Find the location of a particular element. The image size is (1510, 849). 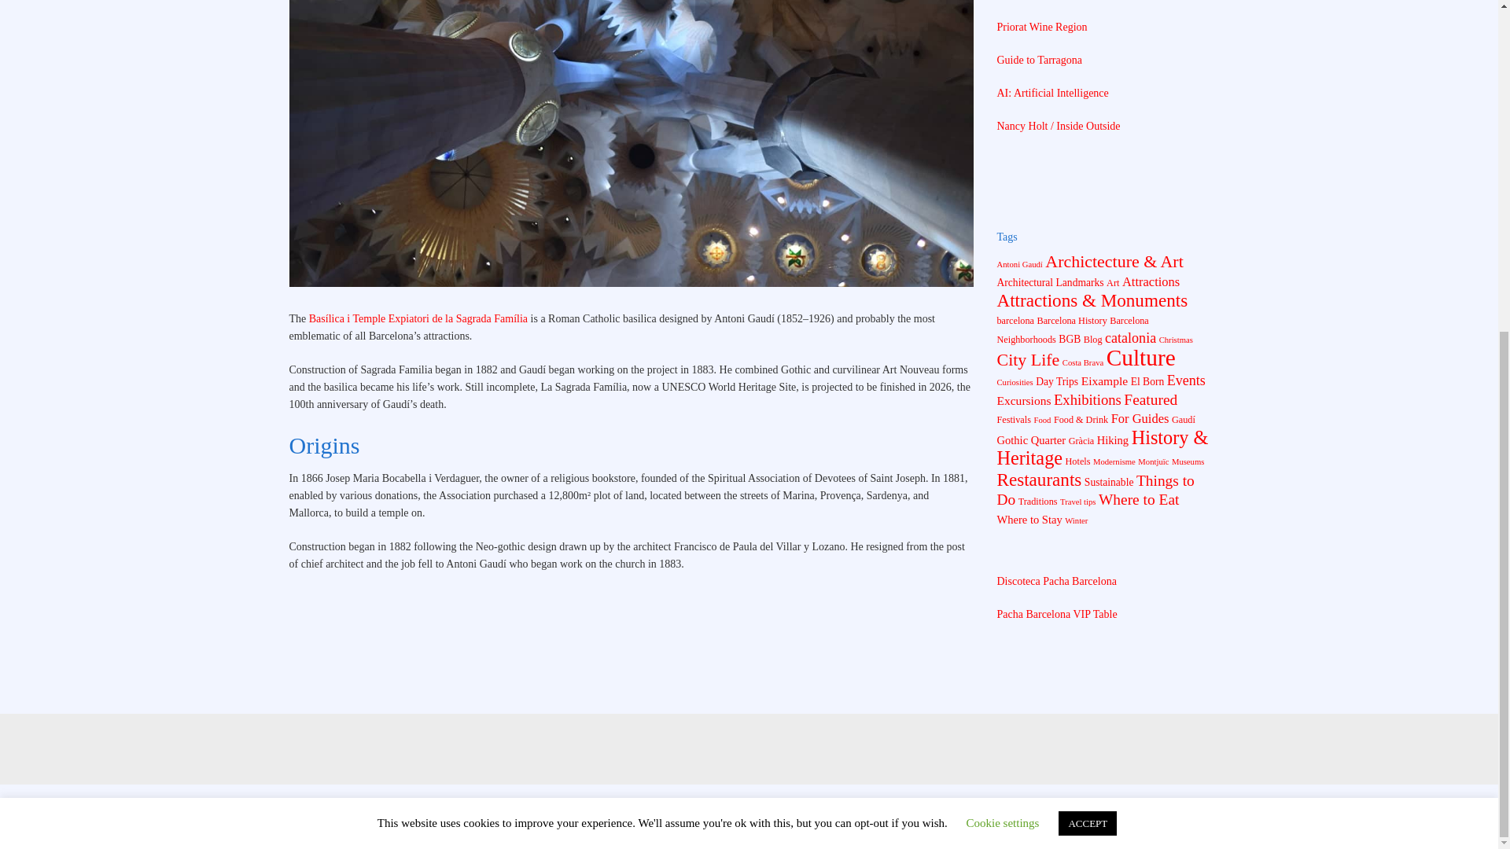

Blog is located at coordinates (1093, 340).